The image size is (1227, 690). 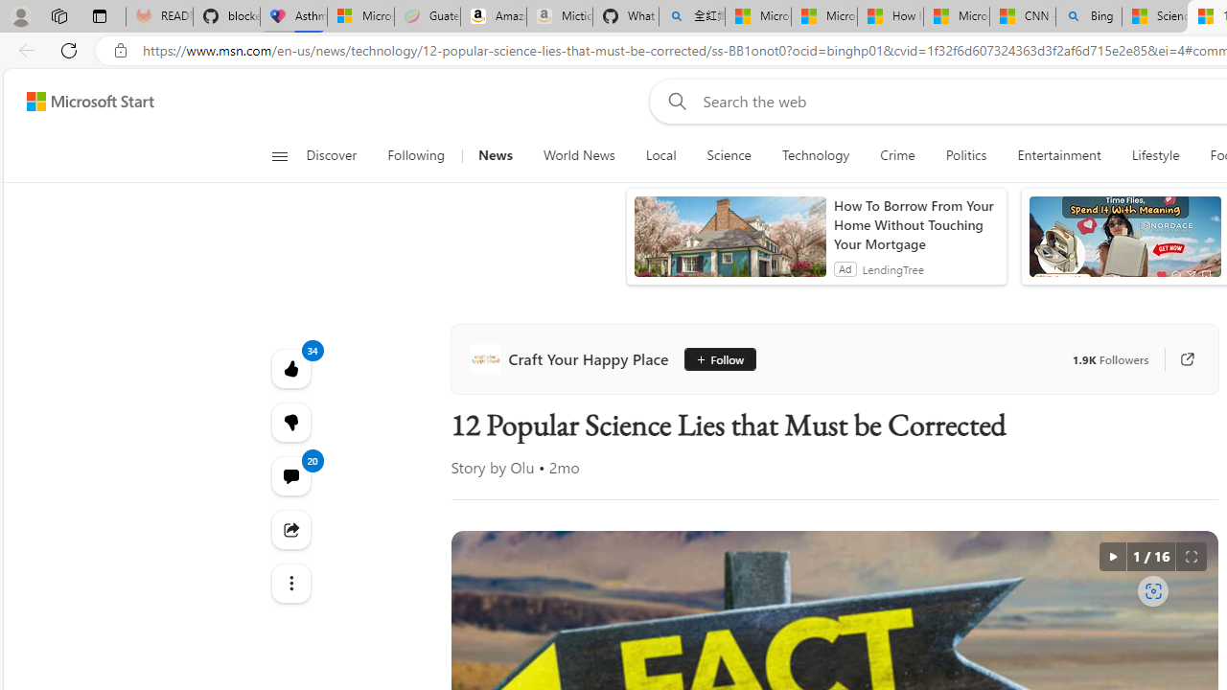 I want to click on Craft Your Happy Place, so click(x=573, y=358).